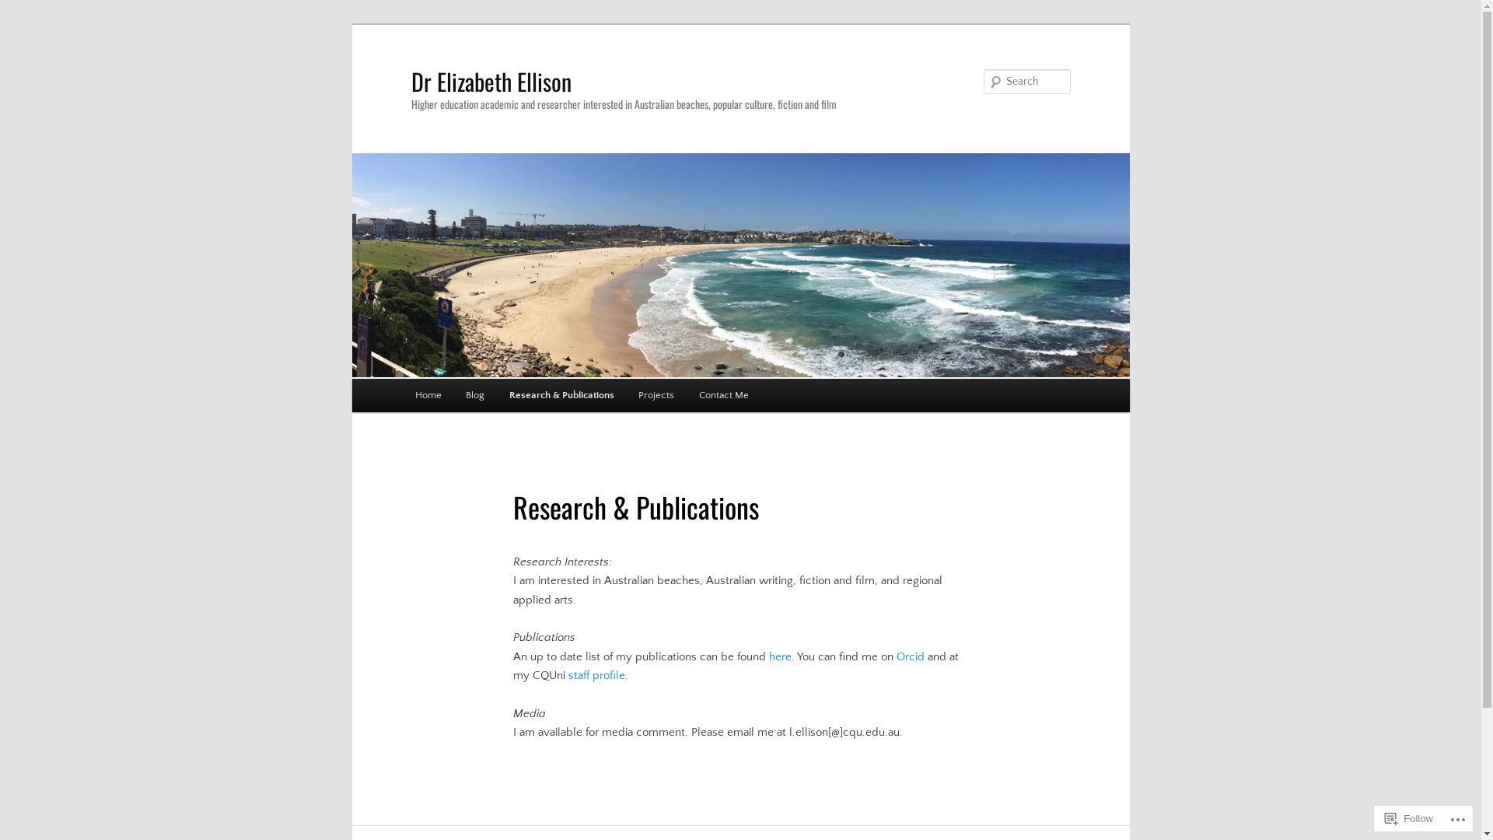 The image size is (1493, 840). What do you see at coordinates (428, 395) in the screenshot?
I see `Home` at bounding box center [428, 395].